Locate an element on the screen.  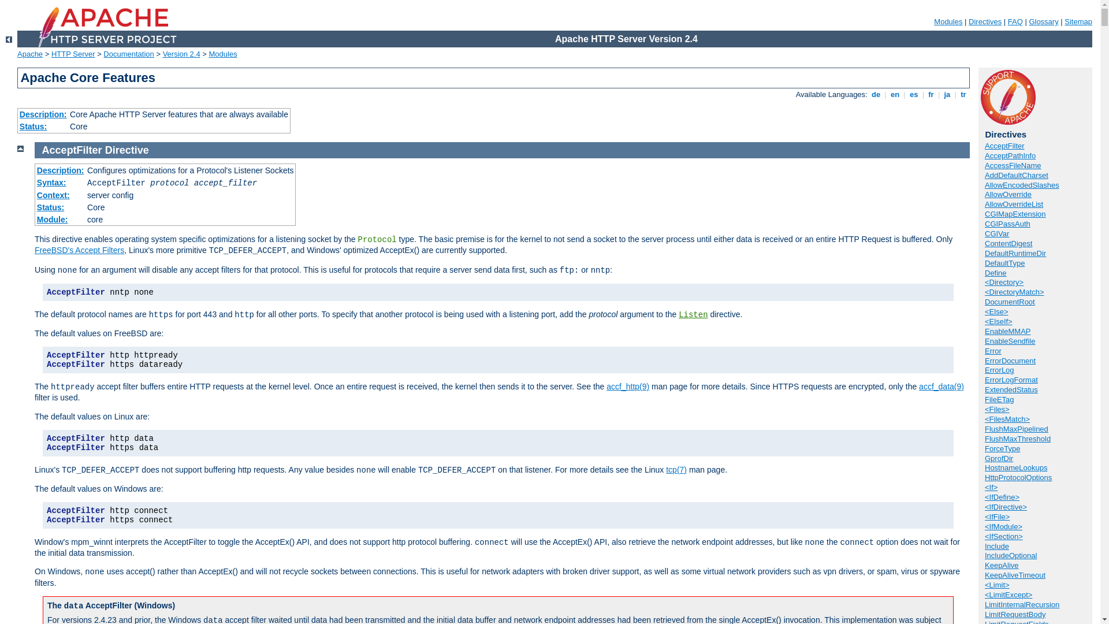
AllowEncodedSlashes is located at coordinates (1022, 185).